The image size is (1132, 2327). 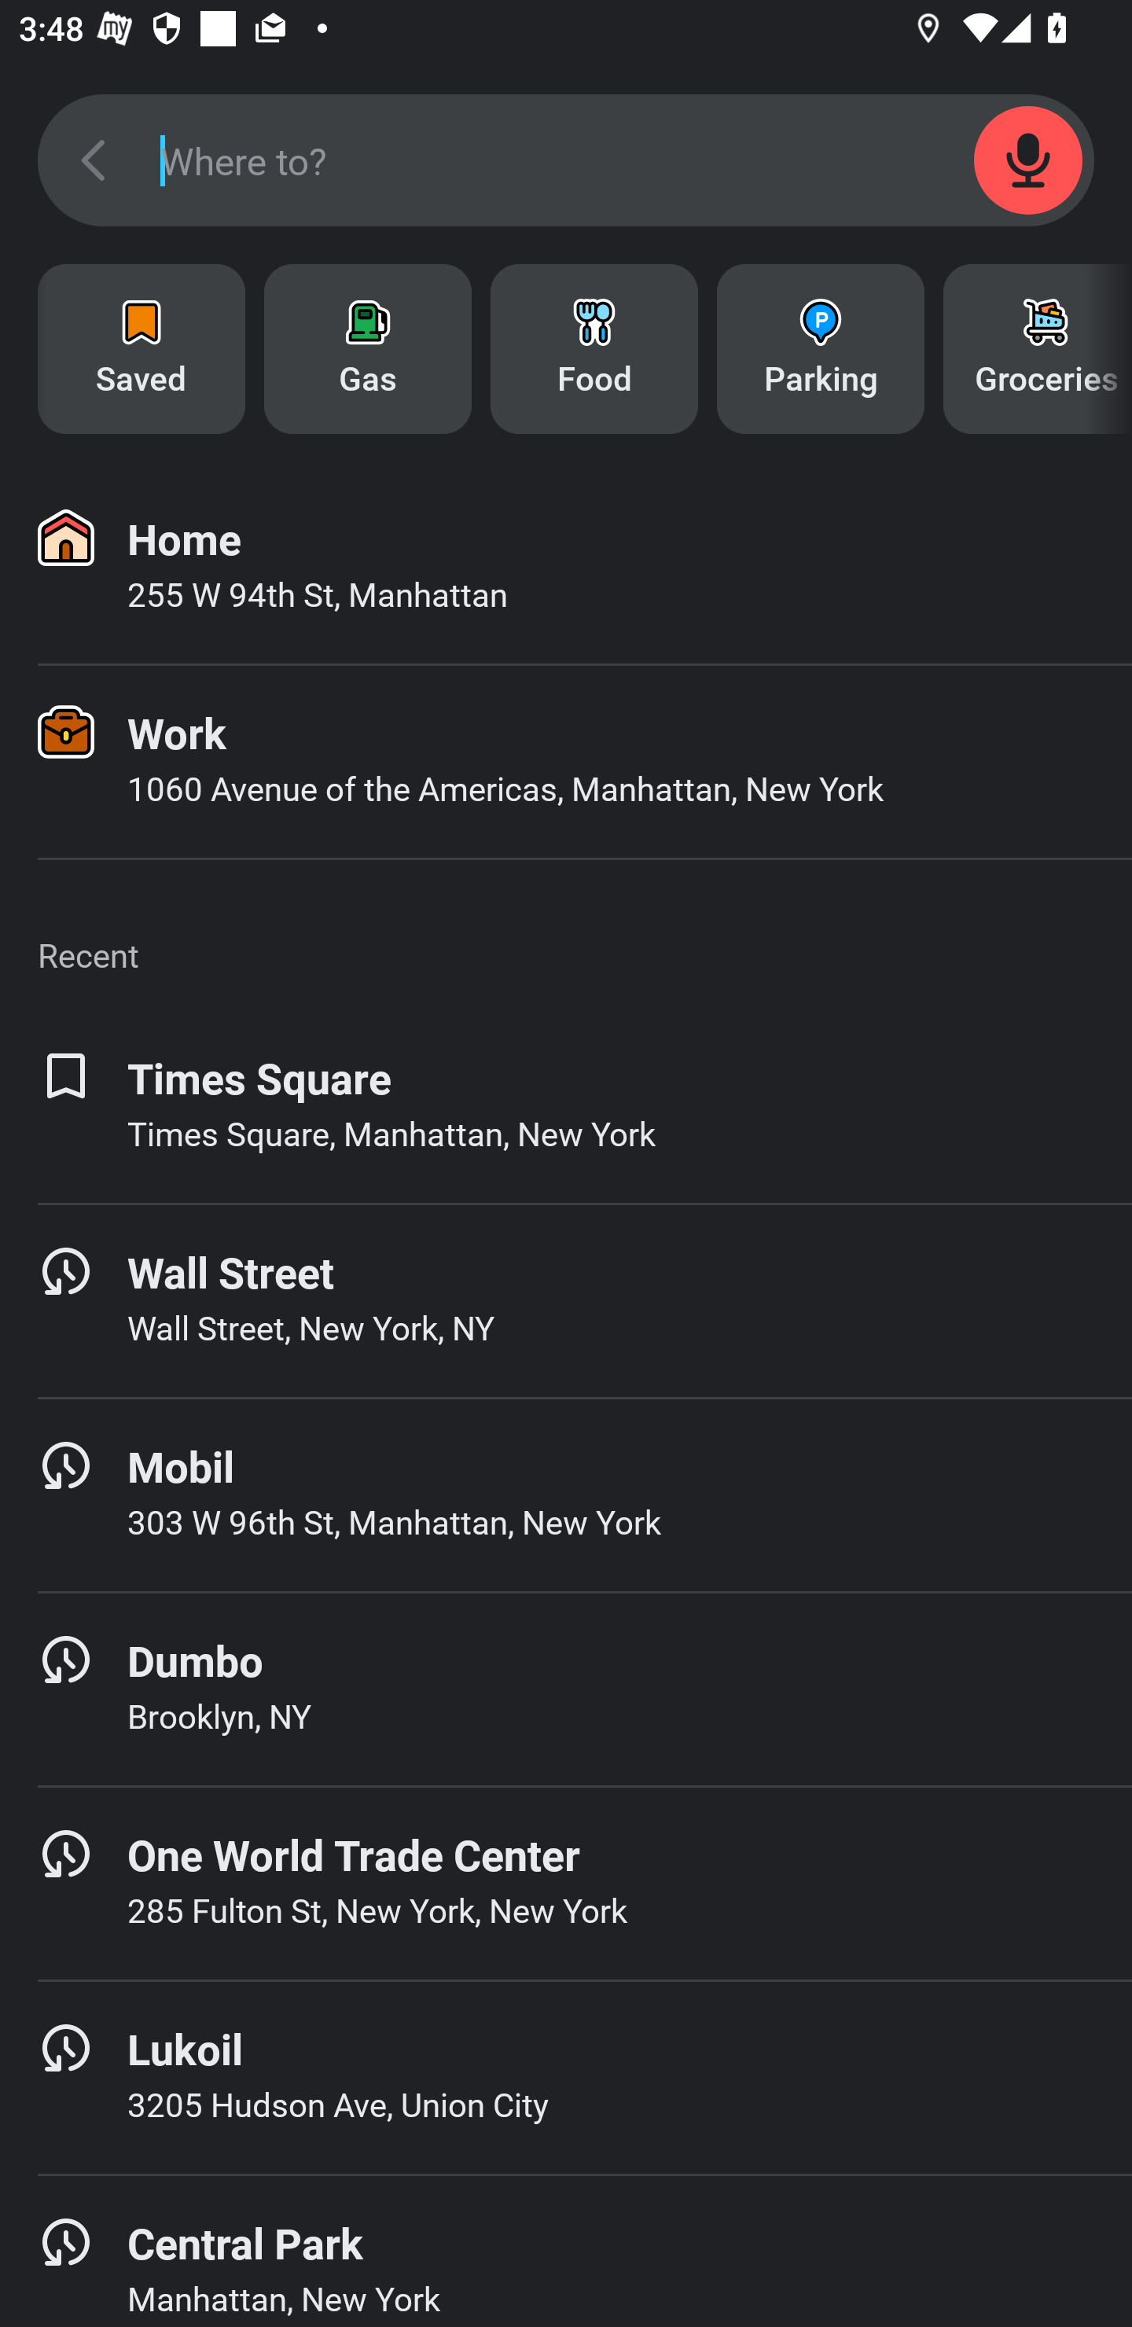 I want to click on Mobil 303 W 96th St, Manhattan, New York, so click(x=566, y=1494).